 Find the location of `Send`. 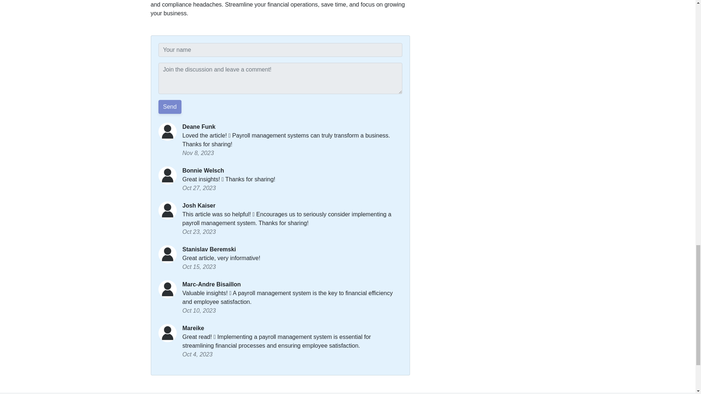

Send is located at coordinates (170, 107).